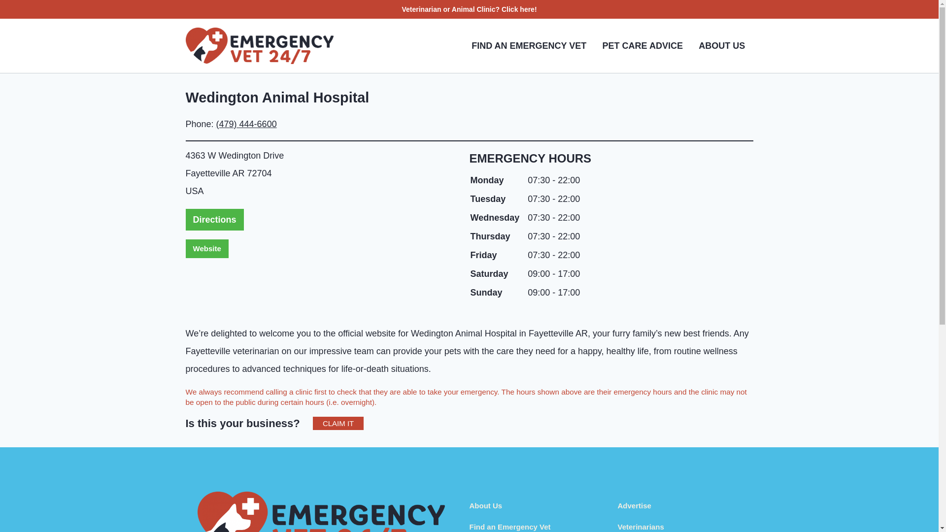  I want to click on FIND AN EMERGENCY VET, so click(528, 45).